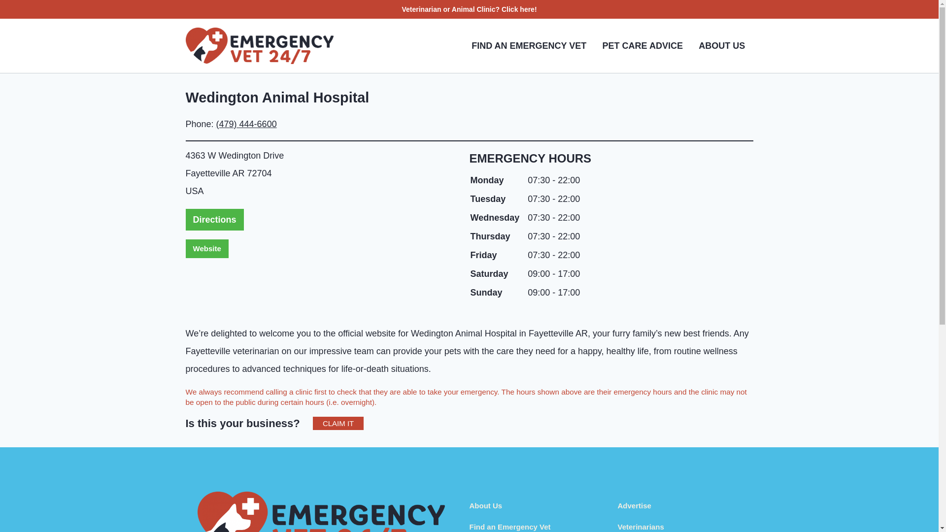  I want to click on FIND AN EMERGENCY VET, so click(528, 45).